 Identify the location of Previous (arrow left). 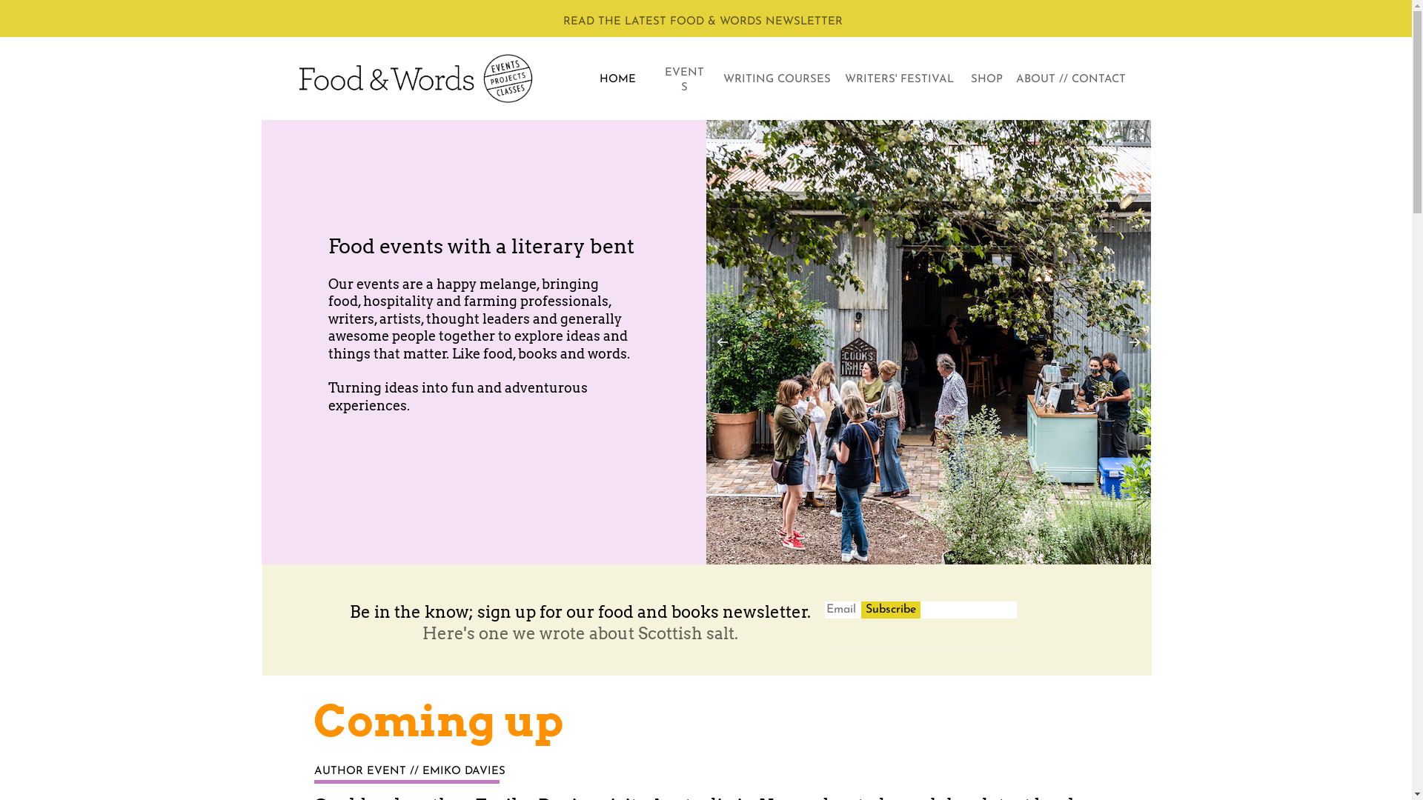
(732, 342).